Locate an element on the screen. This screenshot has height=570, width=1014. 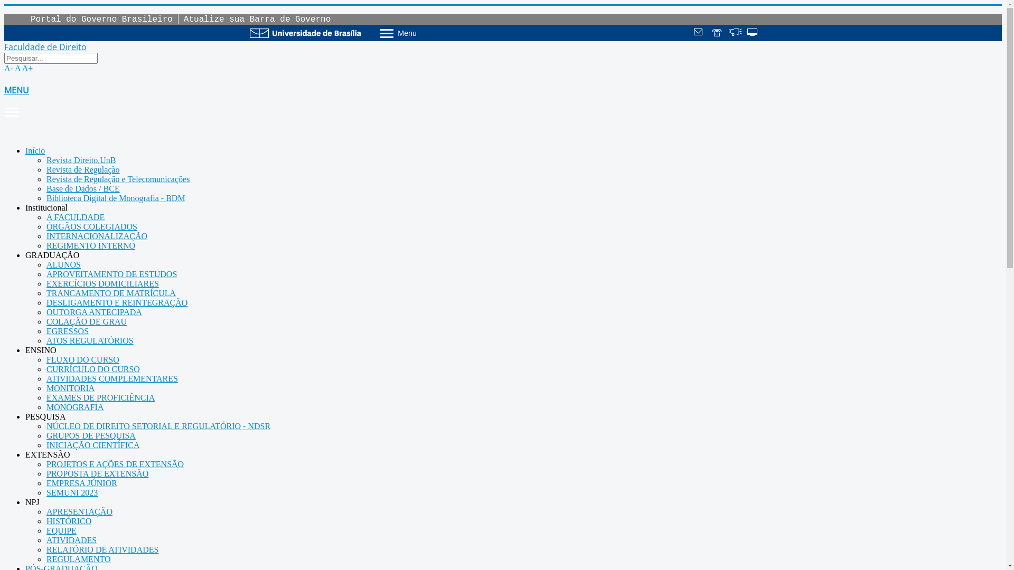
  is located at coordinates (735, 33).